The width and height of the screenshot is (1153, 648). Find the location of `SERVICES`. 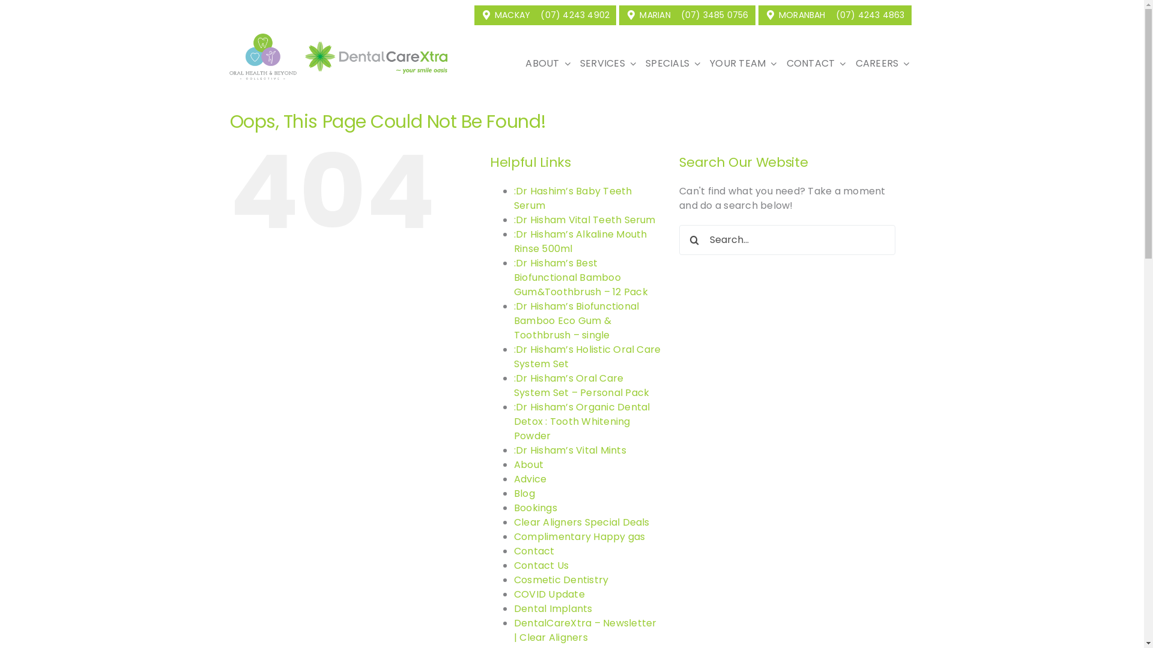

SERVICES is located at coordinates (608, 64).